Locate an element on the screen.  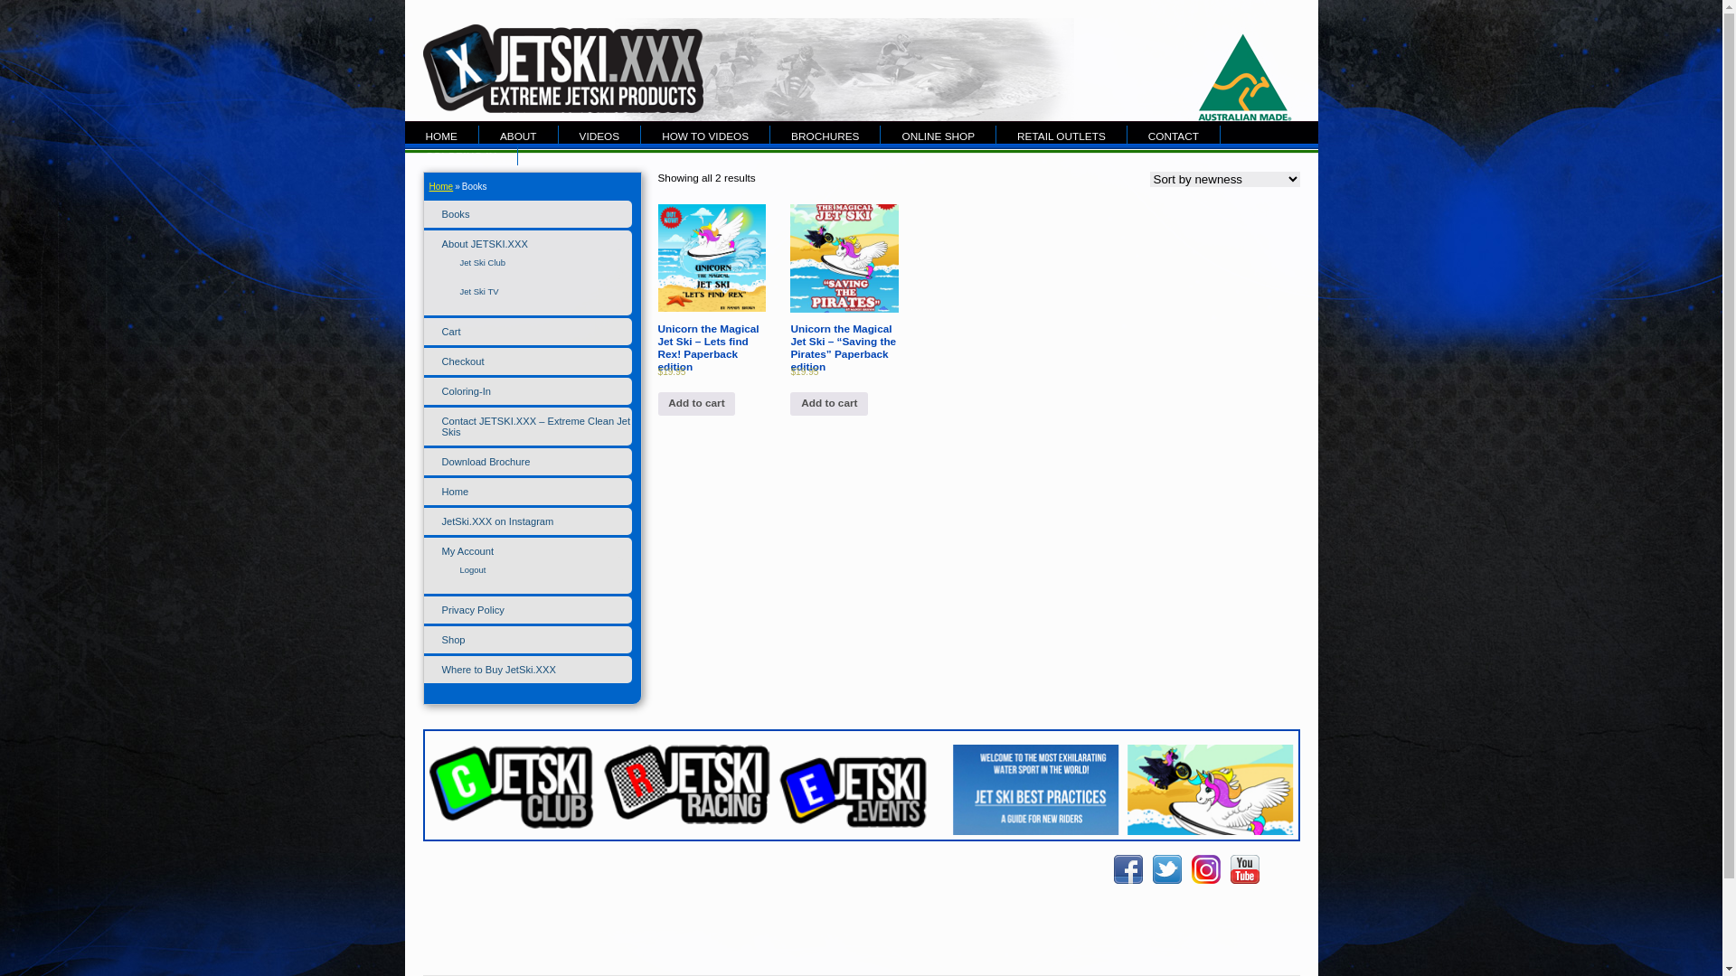
Jet Ski Club is located at coordinates (512, 826).